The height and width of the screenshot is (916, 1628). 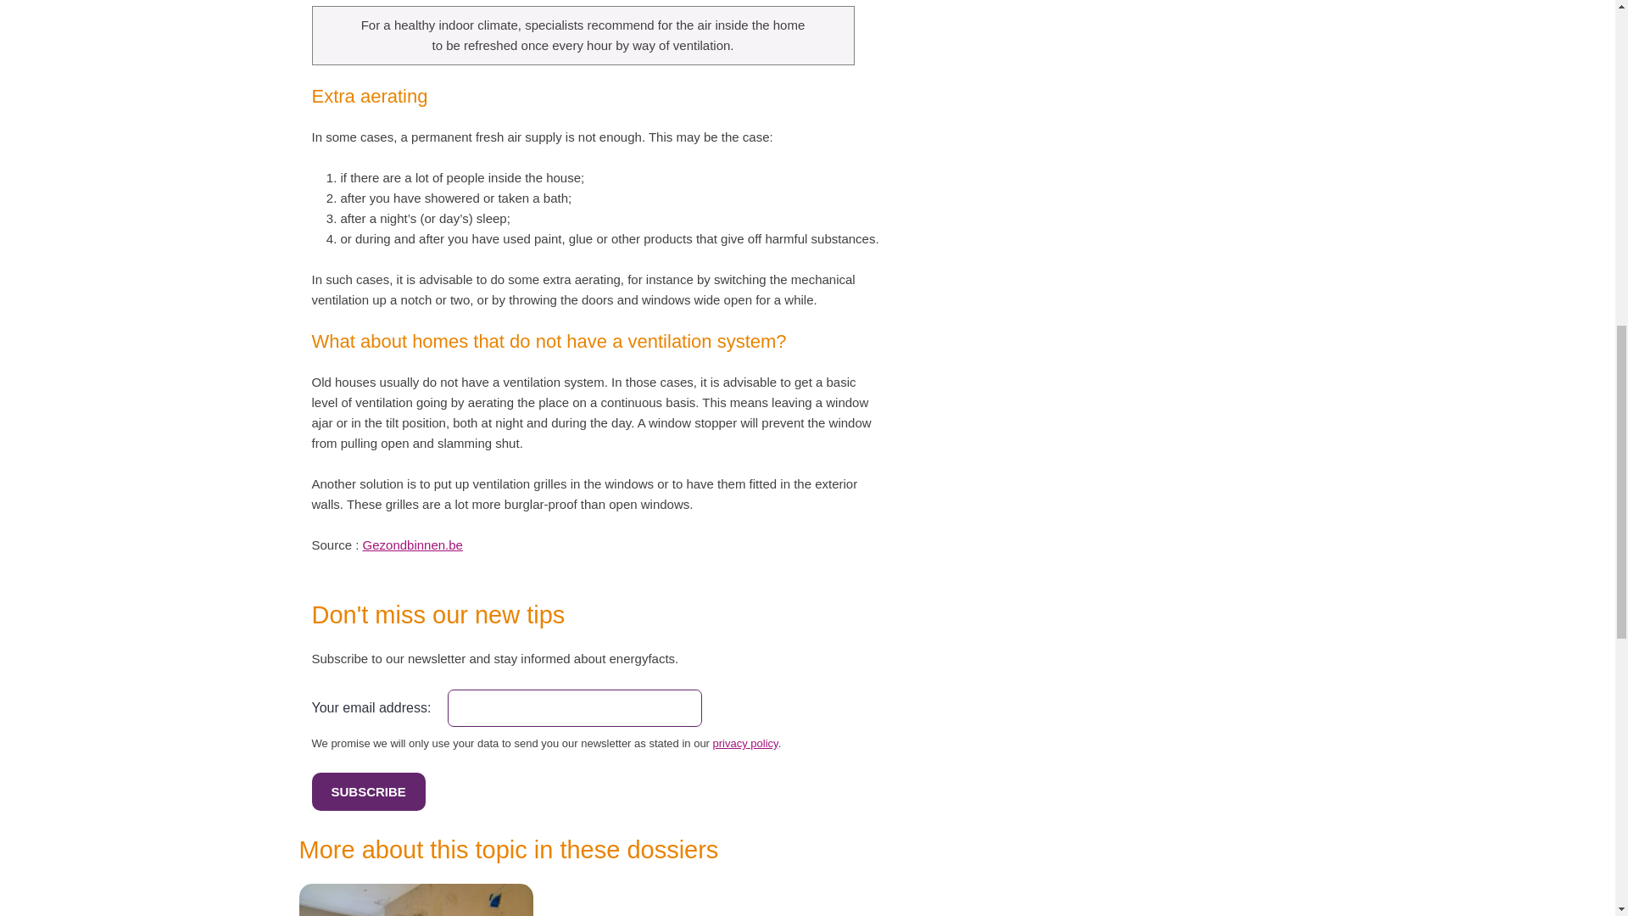 I want to click on SUBSCRIBE, so click(x=368, y=791).